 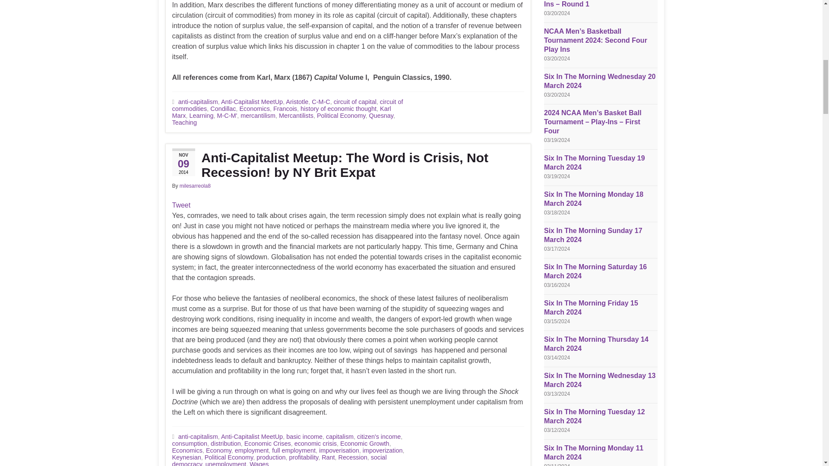 I want to click on Anti-Capitalist MeetUp, so click(x=252, y=437).